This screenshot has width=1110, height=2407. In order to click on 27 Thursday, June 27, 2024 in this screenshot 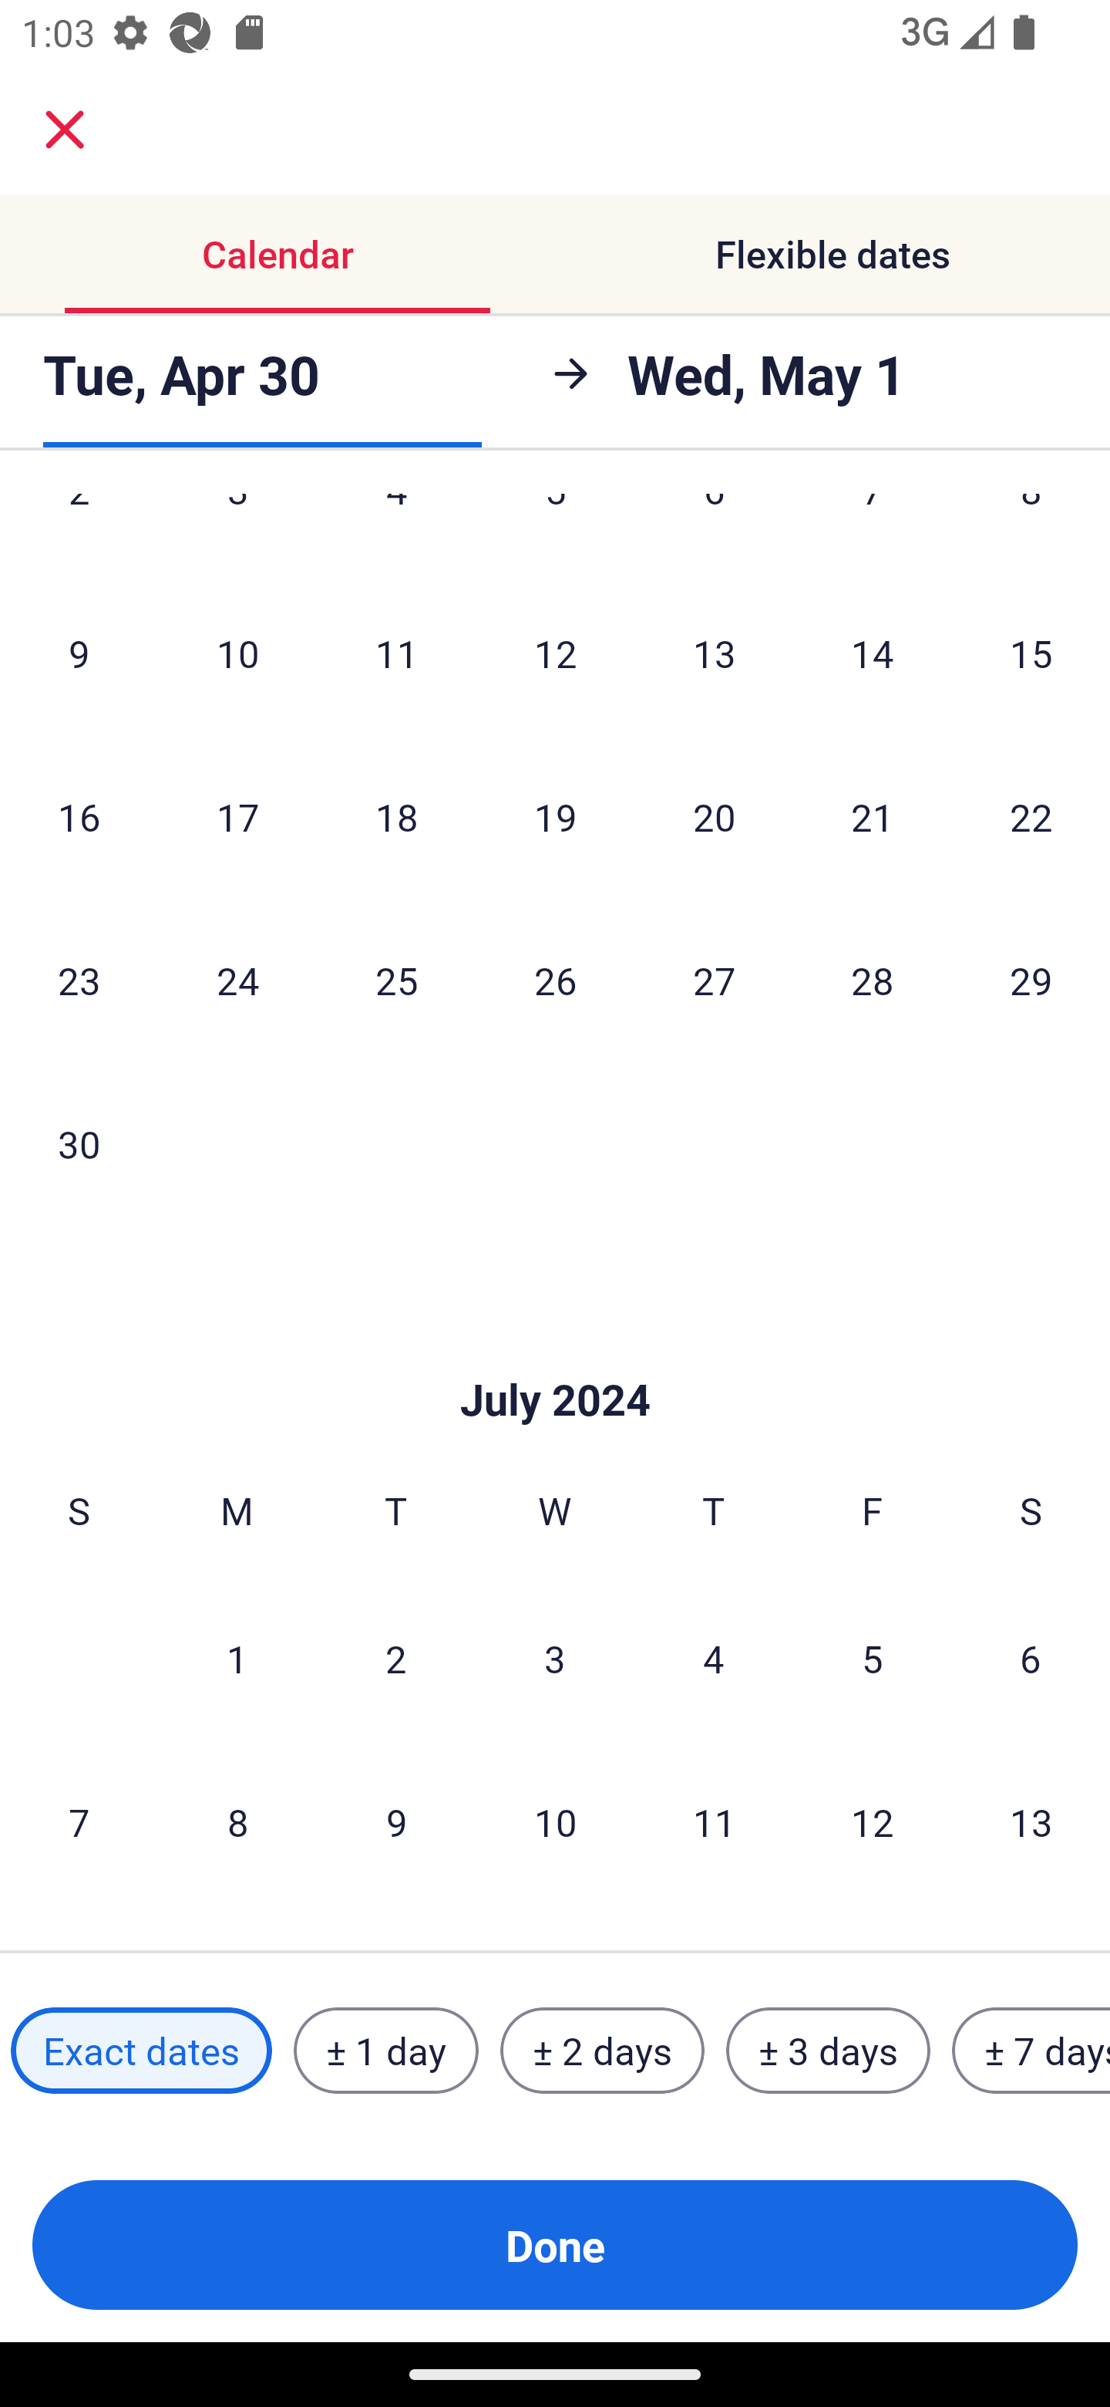, I will do `click(714, 979)`.